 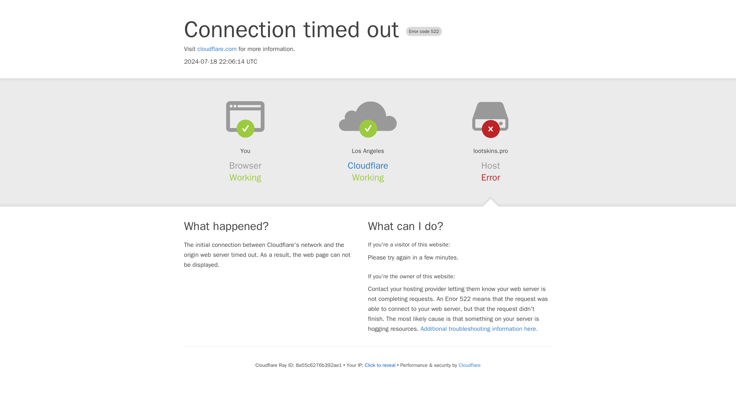 I want to click on Click to reveal, so click(x=380, y=365).